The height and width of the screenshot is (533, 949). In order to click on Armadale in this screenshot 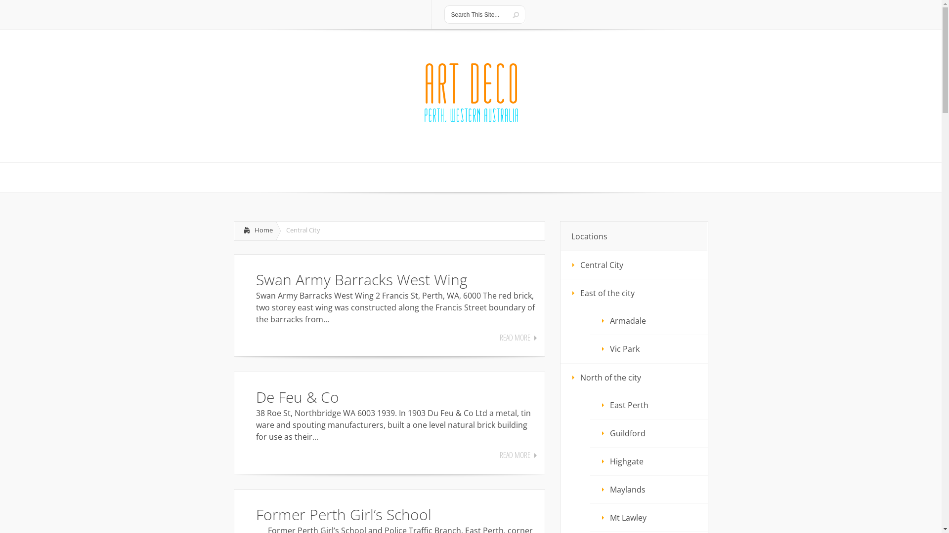, I will do `click(649, 321)`.